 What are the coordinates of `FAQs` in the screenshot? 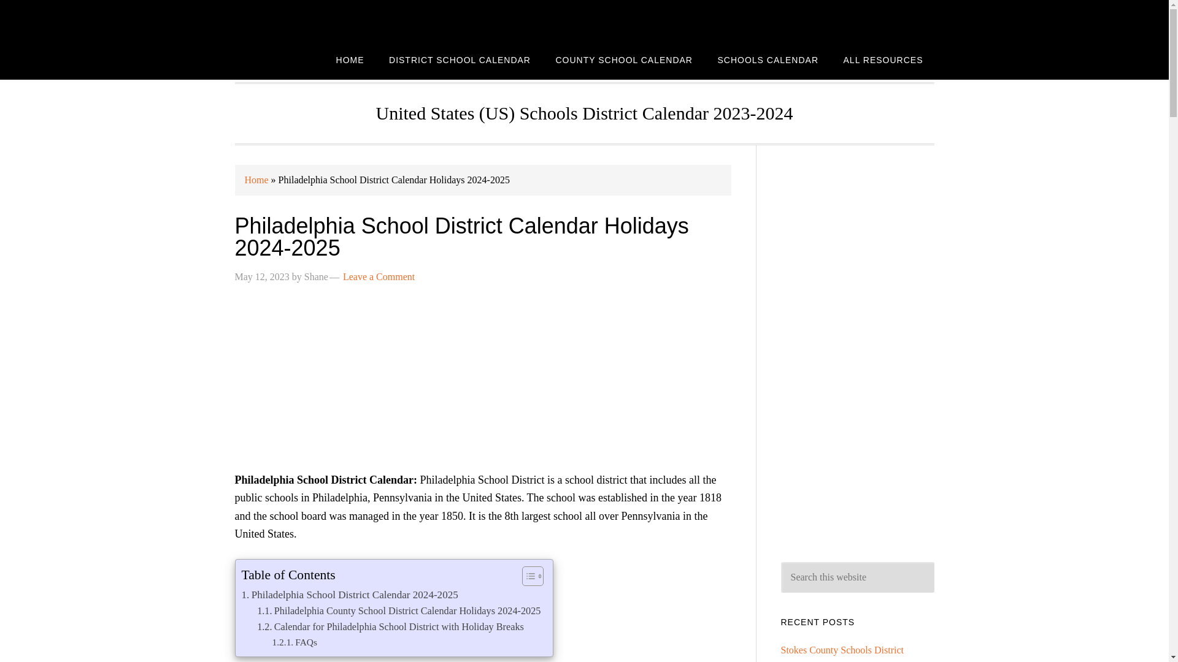 It's located at (294, 642).